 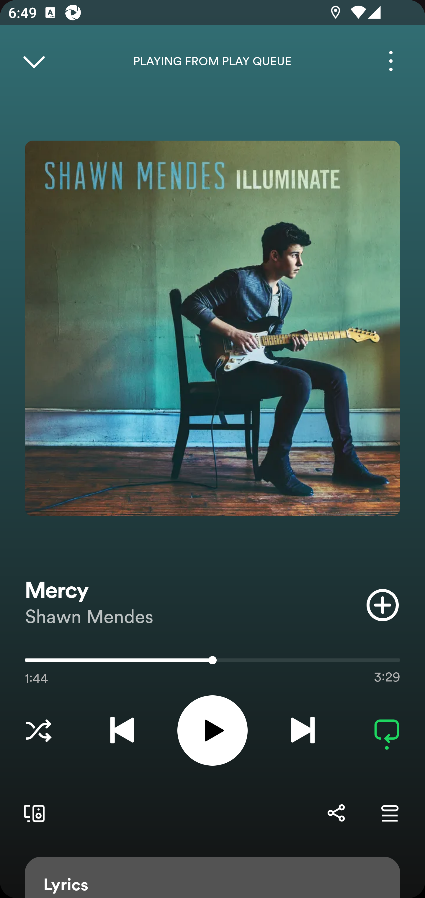 I want to click on Connect to a device. Opens the devices menu, so click(x=32, y=813).